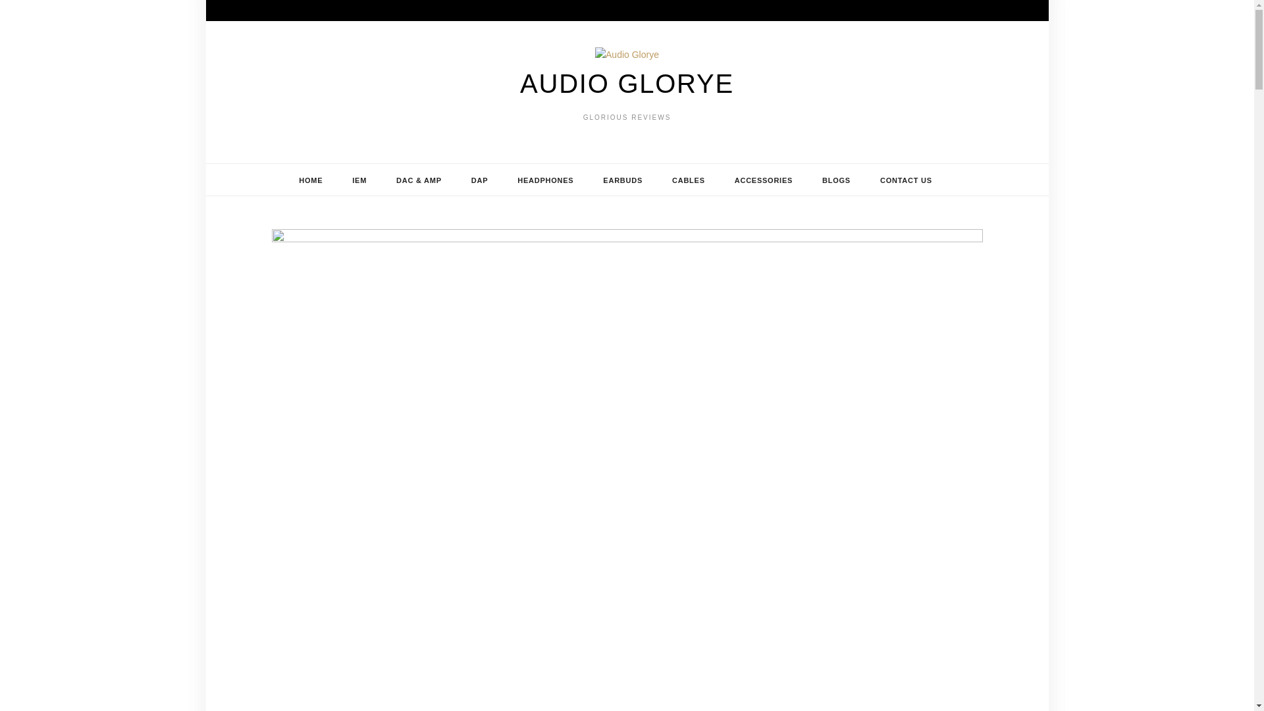 Image resolution: width=1264 pixels, height=711 pixels. Describe the element at coordinates (836, 180) in the screenshot. I see `BLOGS` at that location.